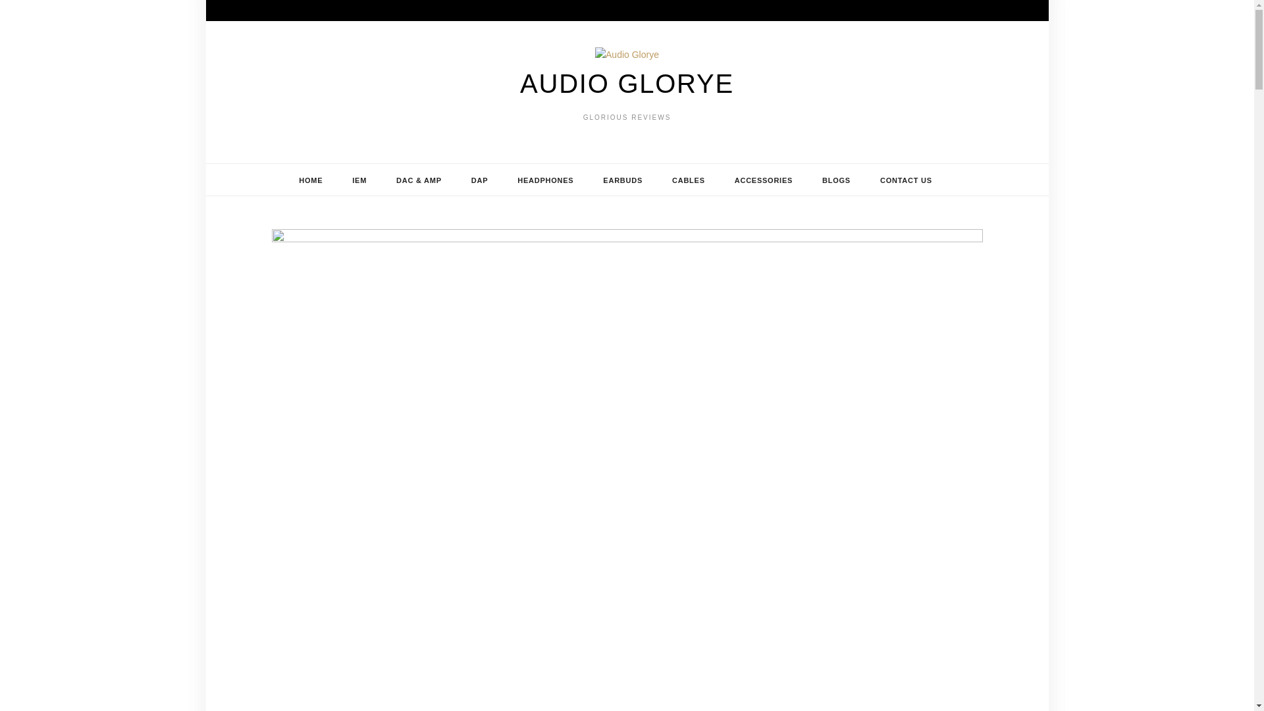 Image resolution: width=1264 pixels, height=711 pixels. Describe the element at coordinates (836, 180) in the screenshot. I see `BLOGS` at that location.